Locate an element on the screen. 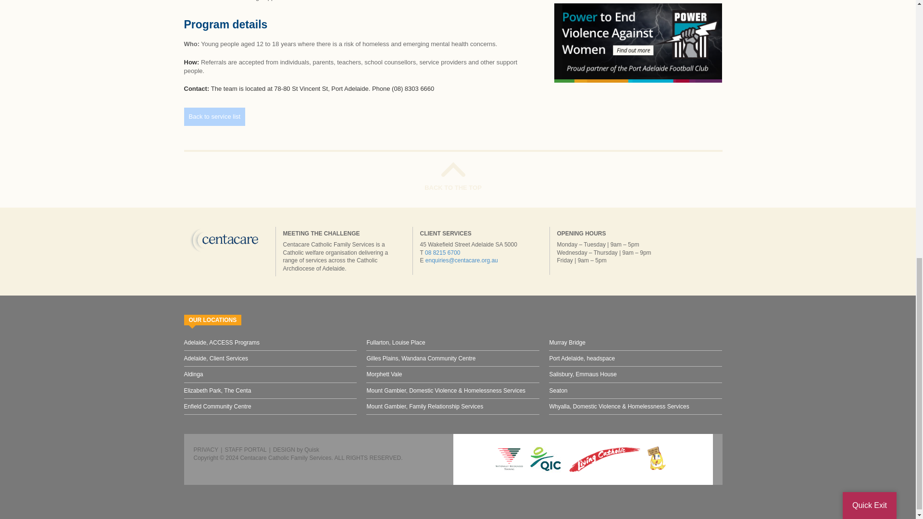 The height and width of the screenshot is (519, 923). Quality Improvement Council is located at coordinates (545, 459).